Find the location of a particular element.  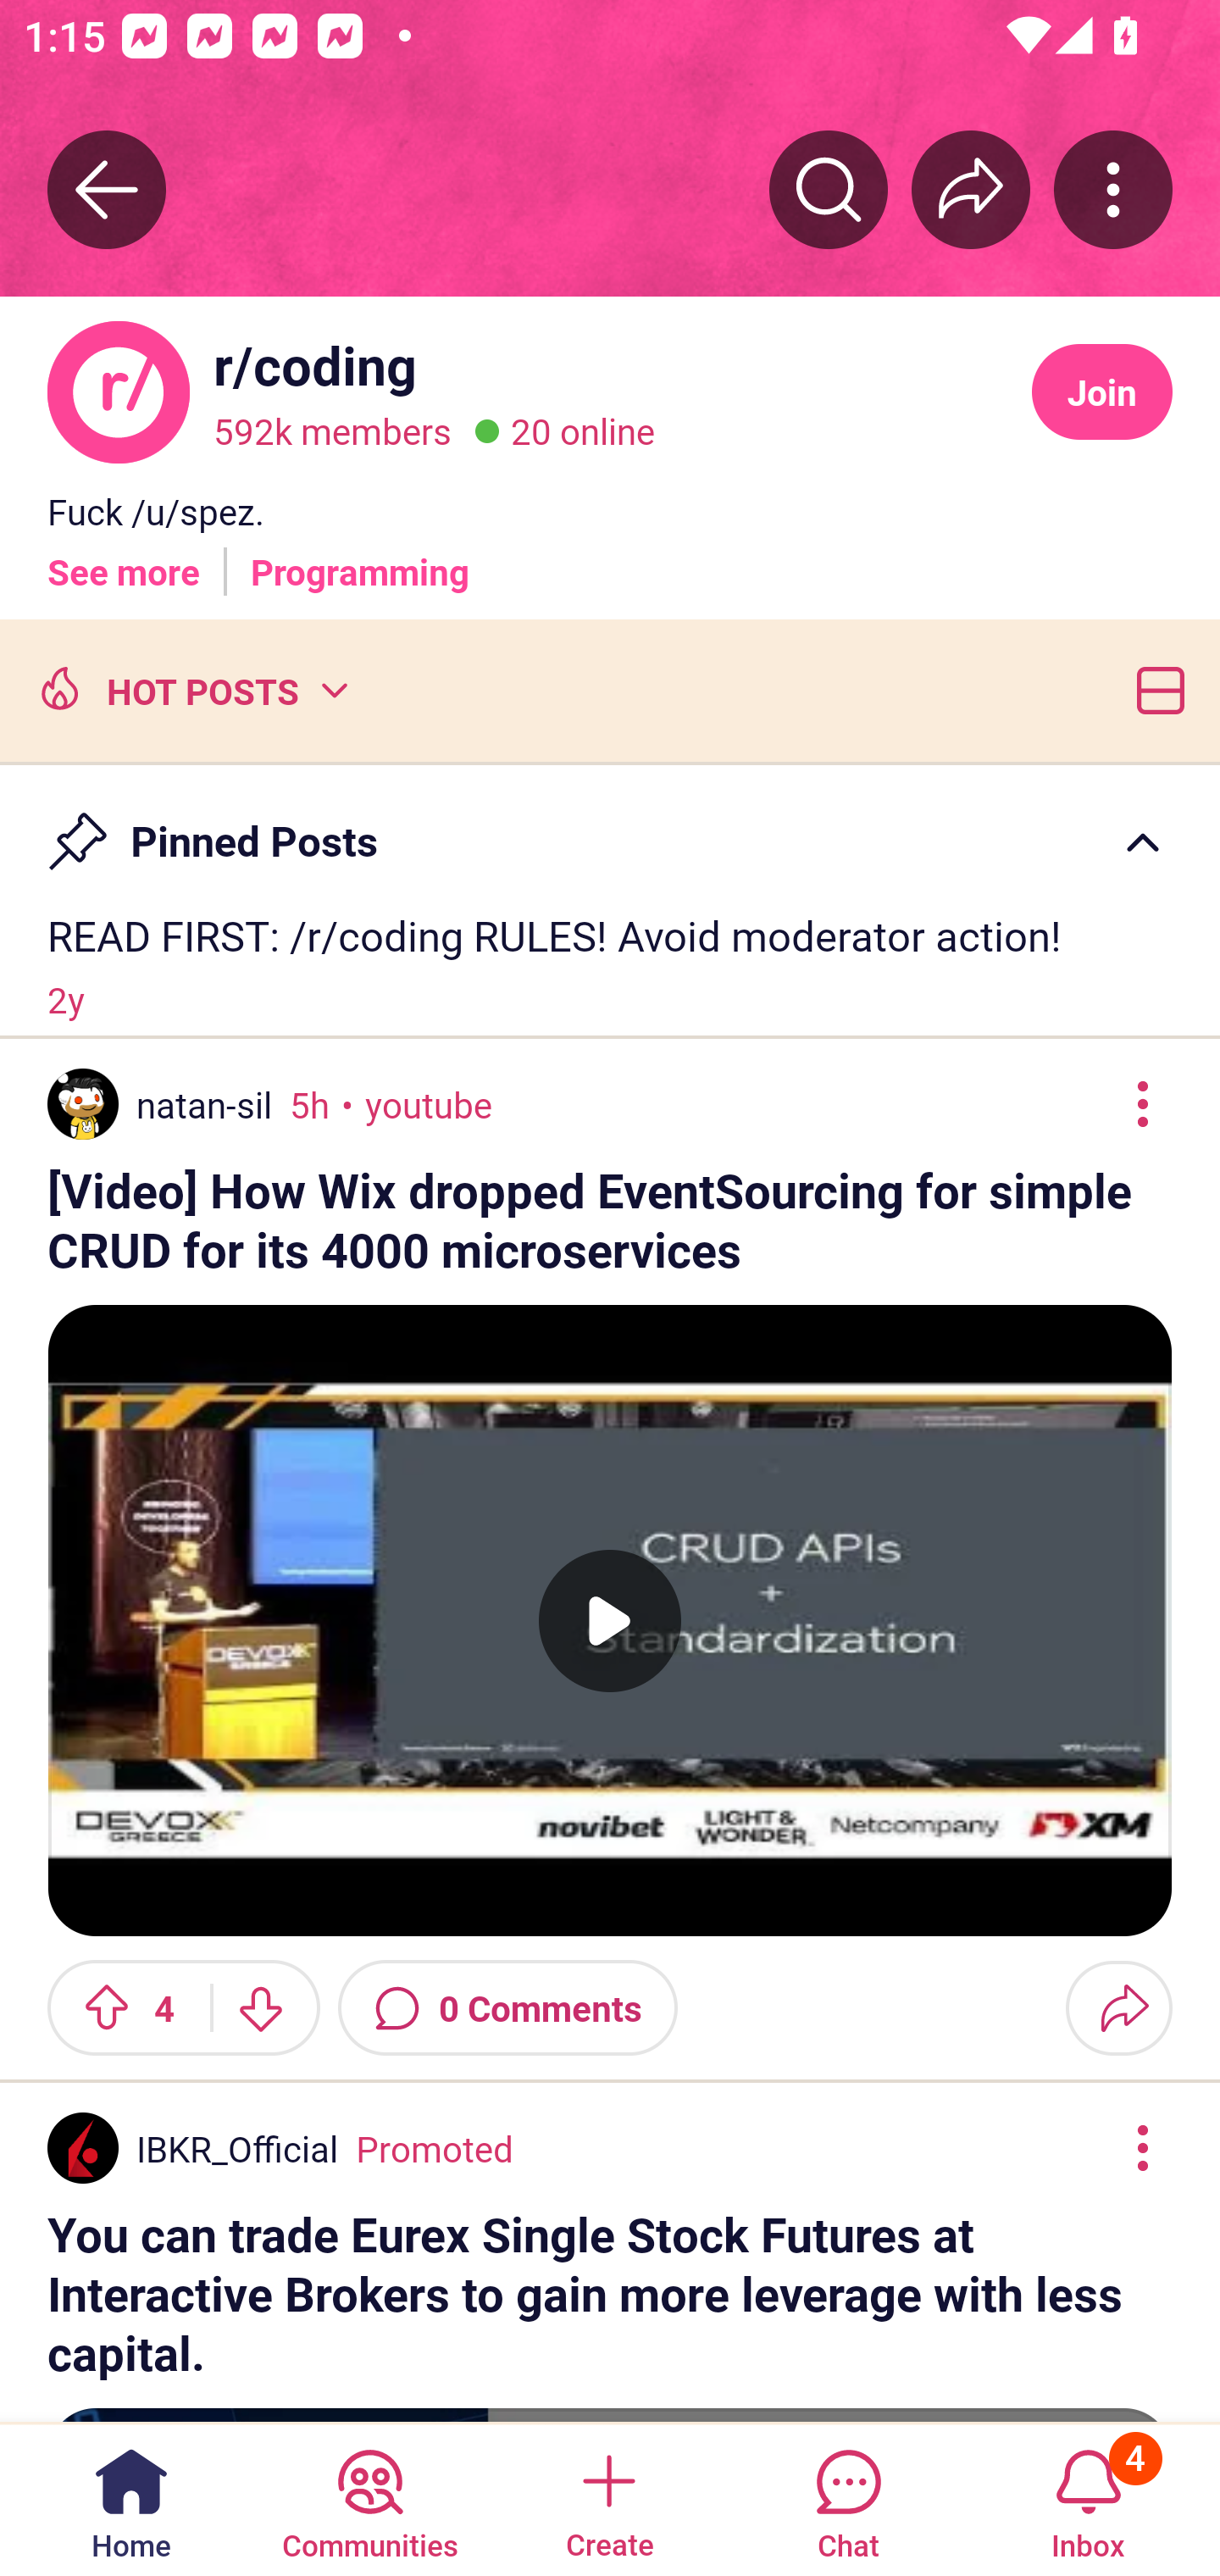

Programming is located at coordinates (360, 558).